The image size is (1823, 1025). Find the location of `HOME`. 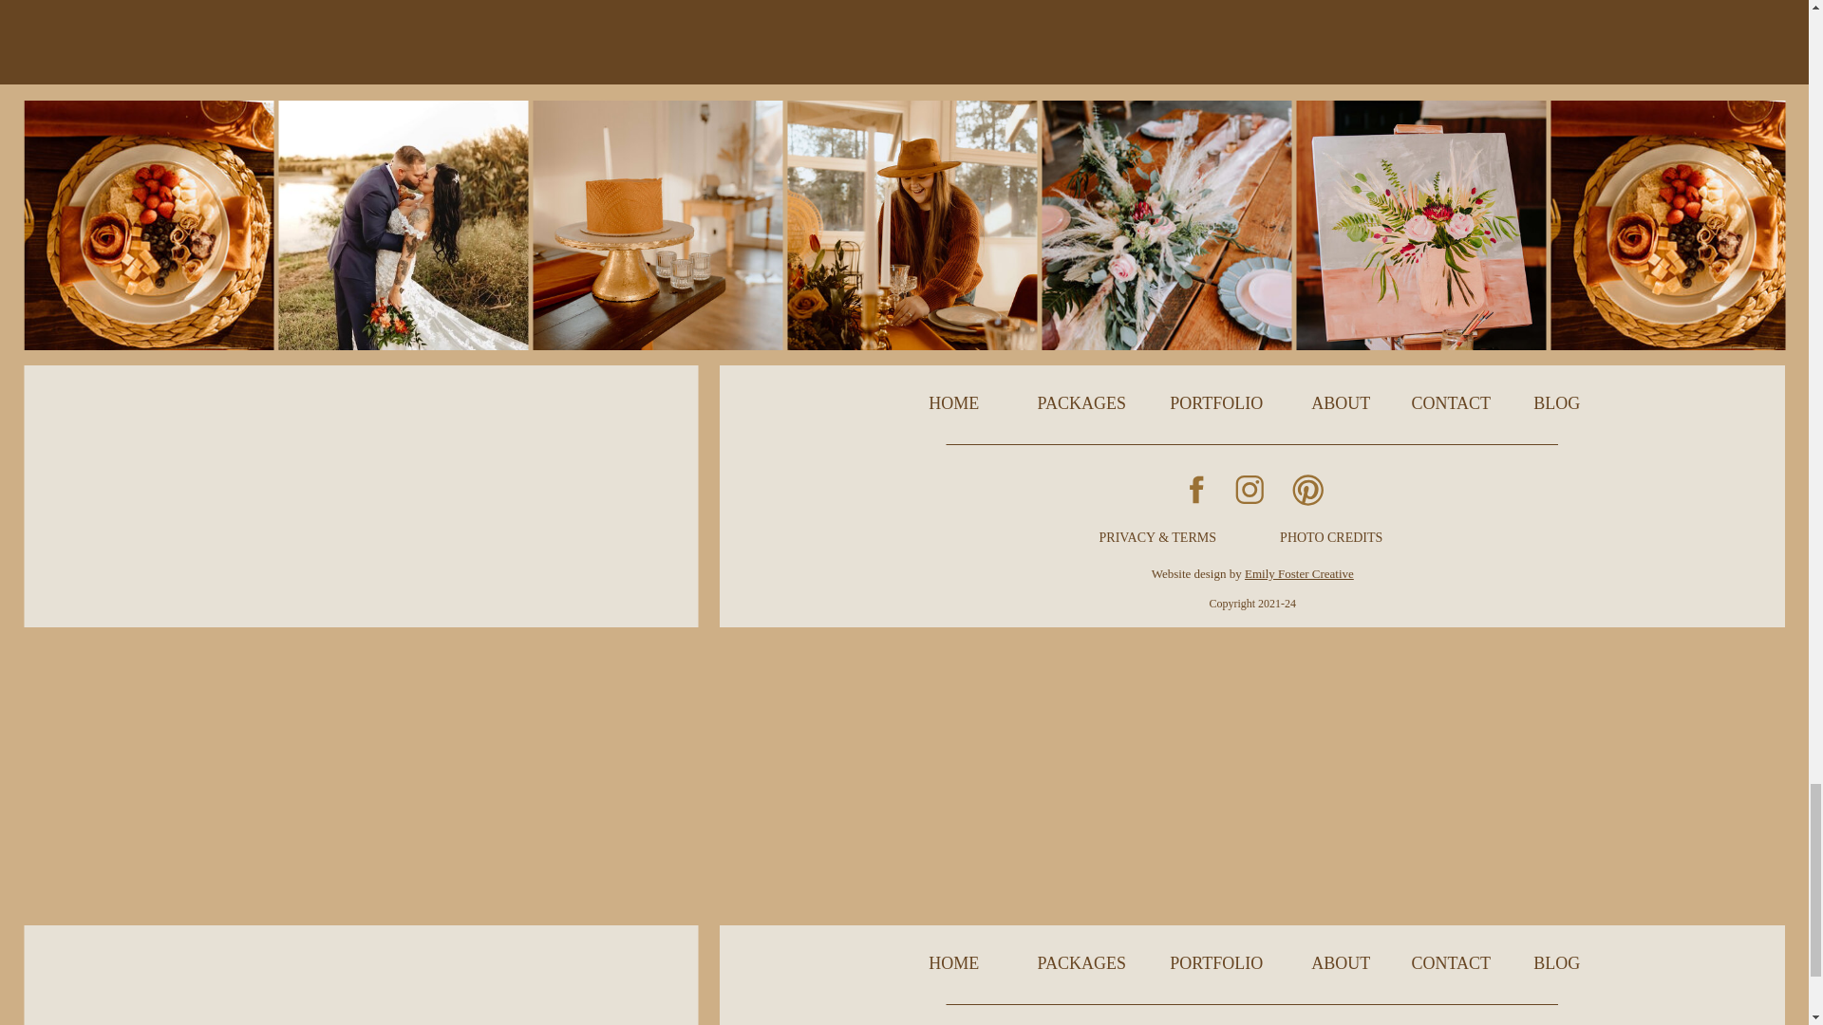

HOME is located at coordinates (953, 961).